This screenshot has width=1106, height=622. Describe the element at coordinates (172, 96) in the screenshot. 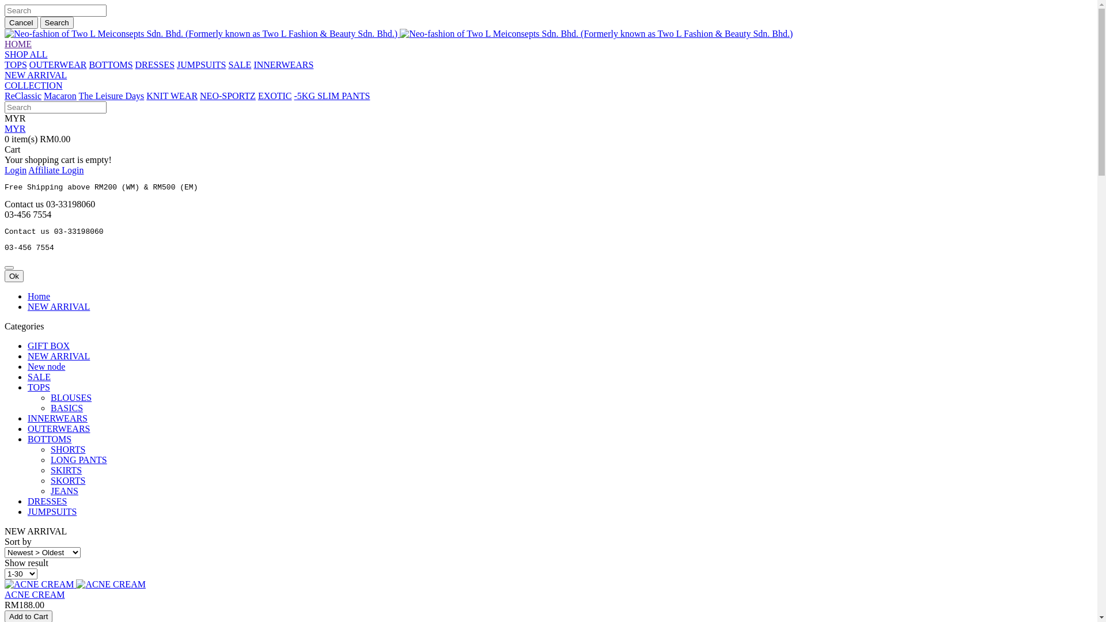

I see `KNIT WEAR` at that location.